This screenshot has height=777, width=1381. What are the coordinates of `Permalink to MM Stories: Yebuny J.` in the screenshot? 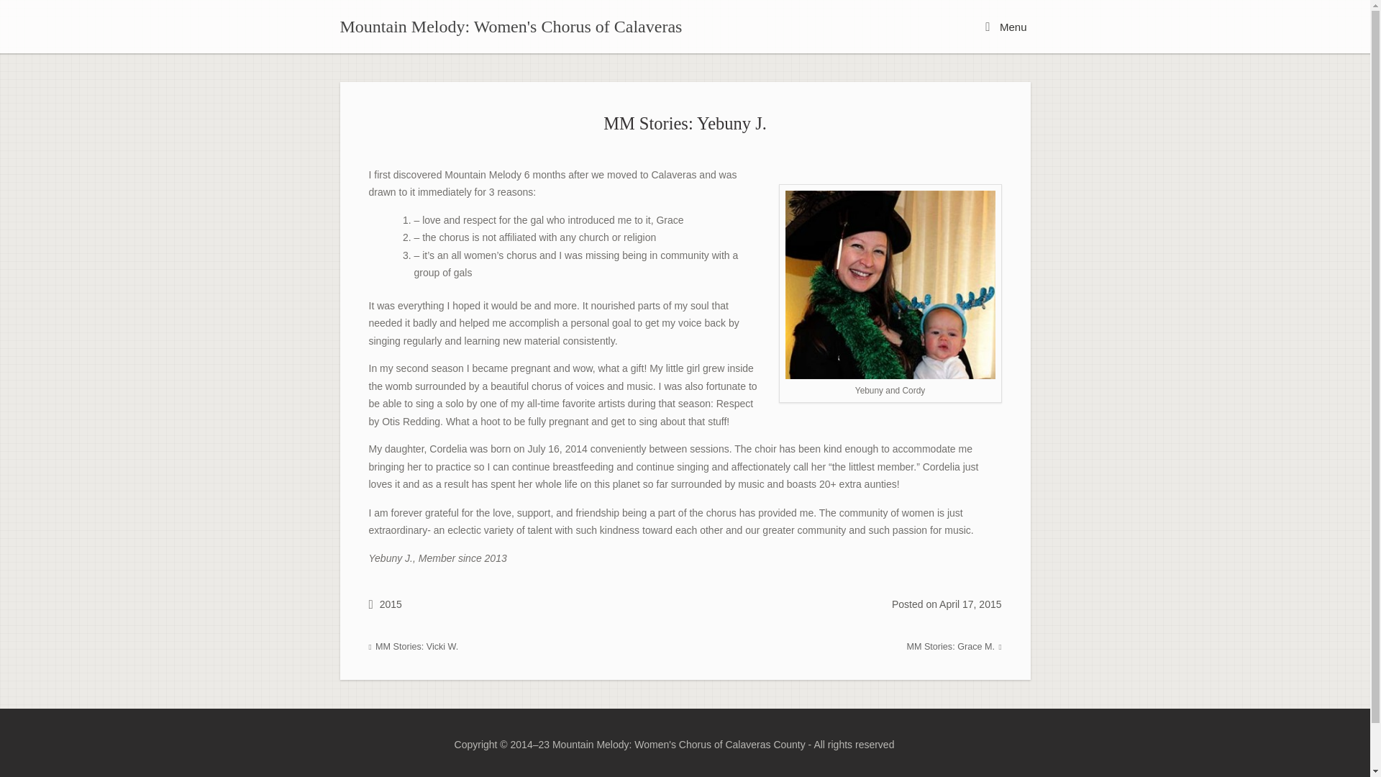 It's located at (685, 122).